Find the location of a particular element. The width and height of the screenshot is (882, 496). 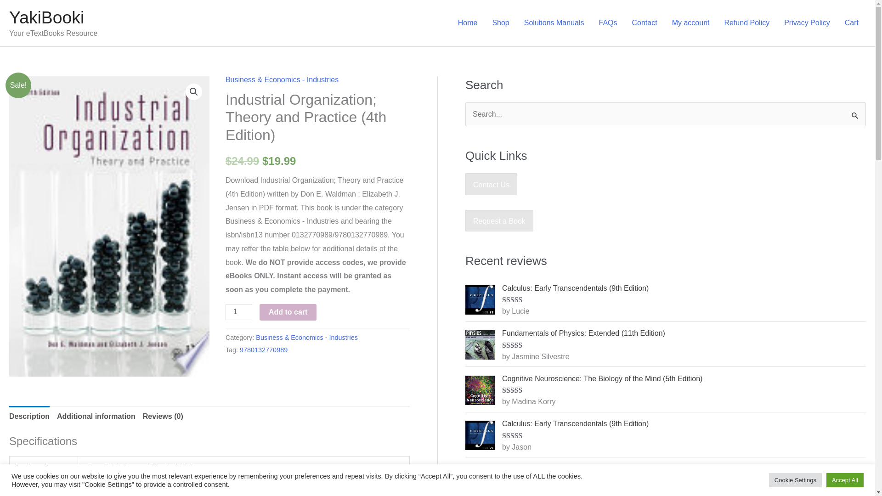

Solutions Manuals is located at coordinates (554, 23).